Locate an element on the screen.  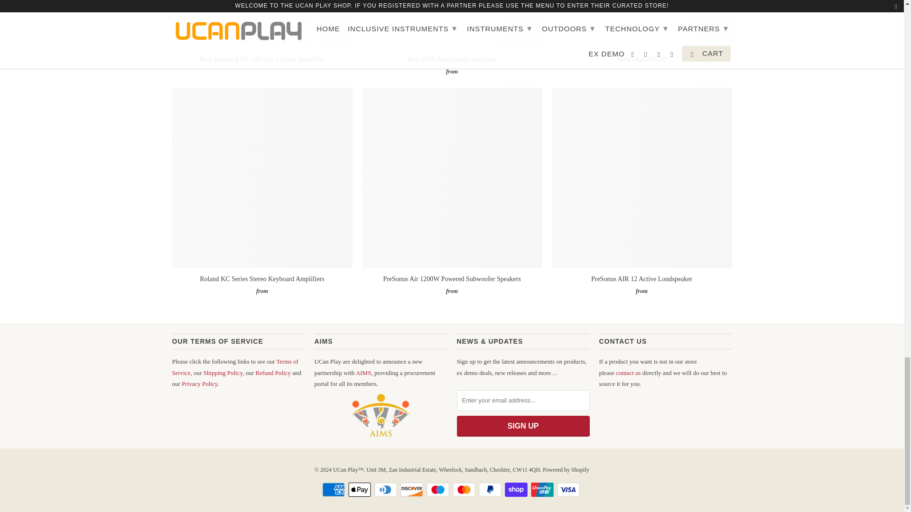
Maestro is located at coordinates (438, 489).